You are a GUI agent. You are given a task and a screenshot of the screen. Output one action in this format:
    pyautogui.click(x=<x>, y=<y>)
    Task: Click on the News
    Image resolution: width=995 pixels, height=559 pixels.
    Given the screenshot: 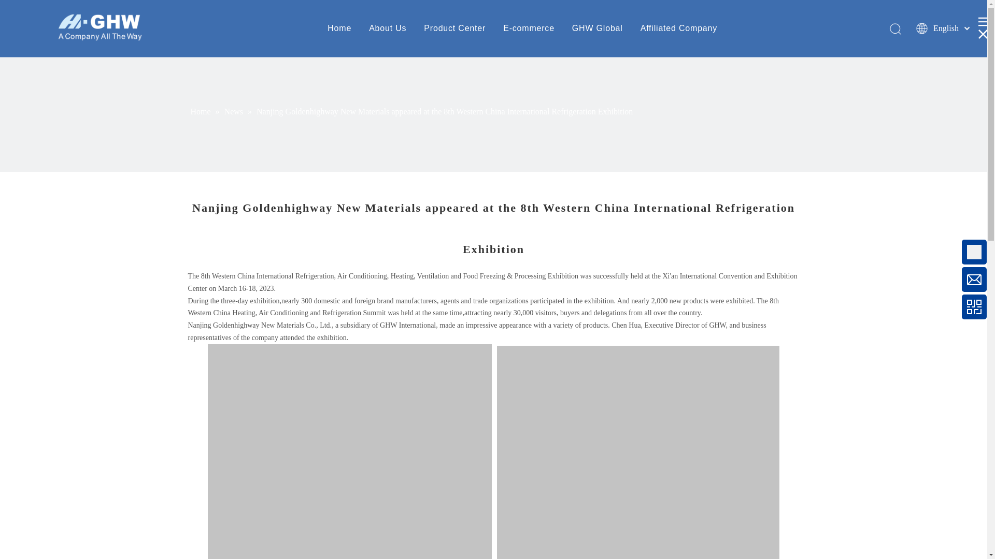 What is the action you would take?
    pyautogui.click(x=234, y=111)
    